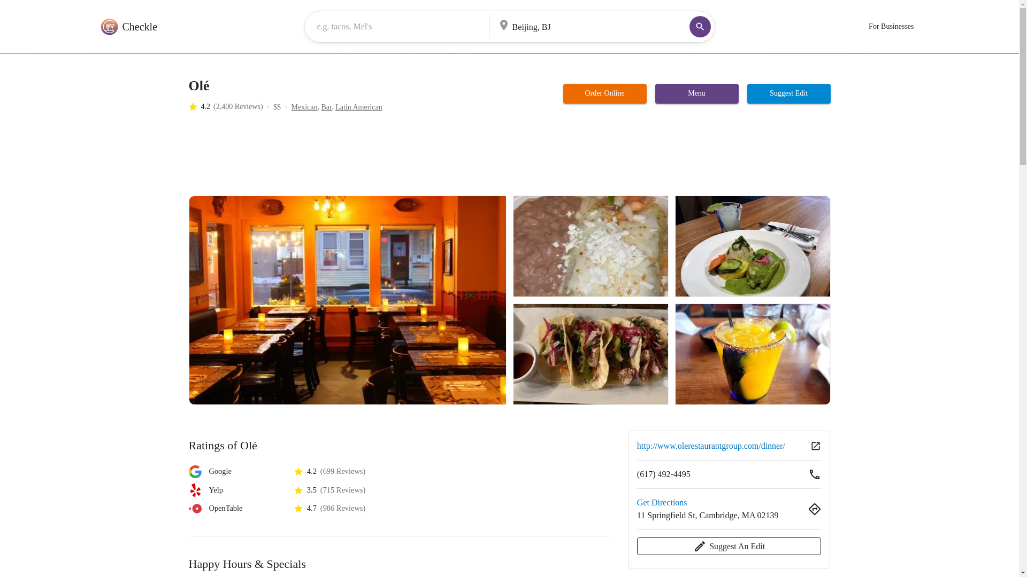 The image size is (1027, 577). Describe the element at coordinates (789, 93) in the screenshot. I see `Suggest Edit` at that location.